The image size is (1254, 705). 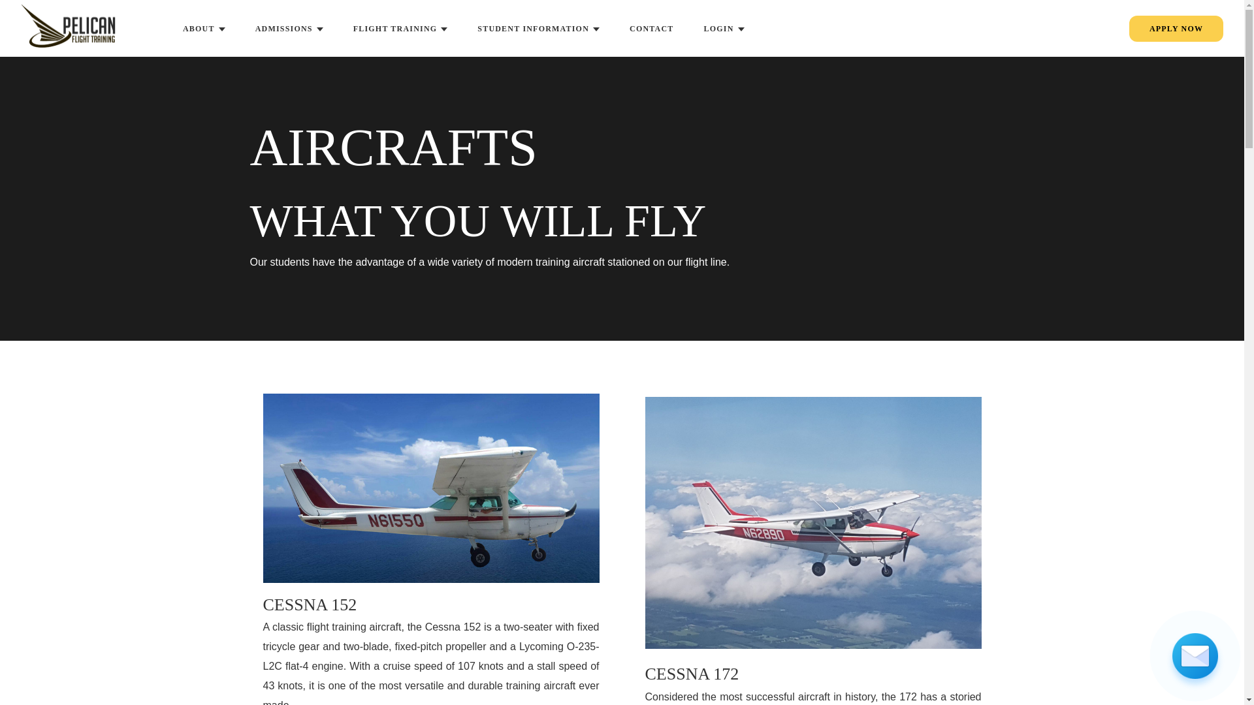 What do you see at coordinates (289, 29) in the screenshot?
I see `ADMISSIONS` at bounding box center [289, 29].